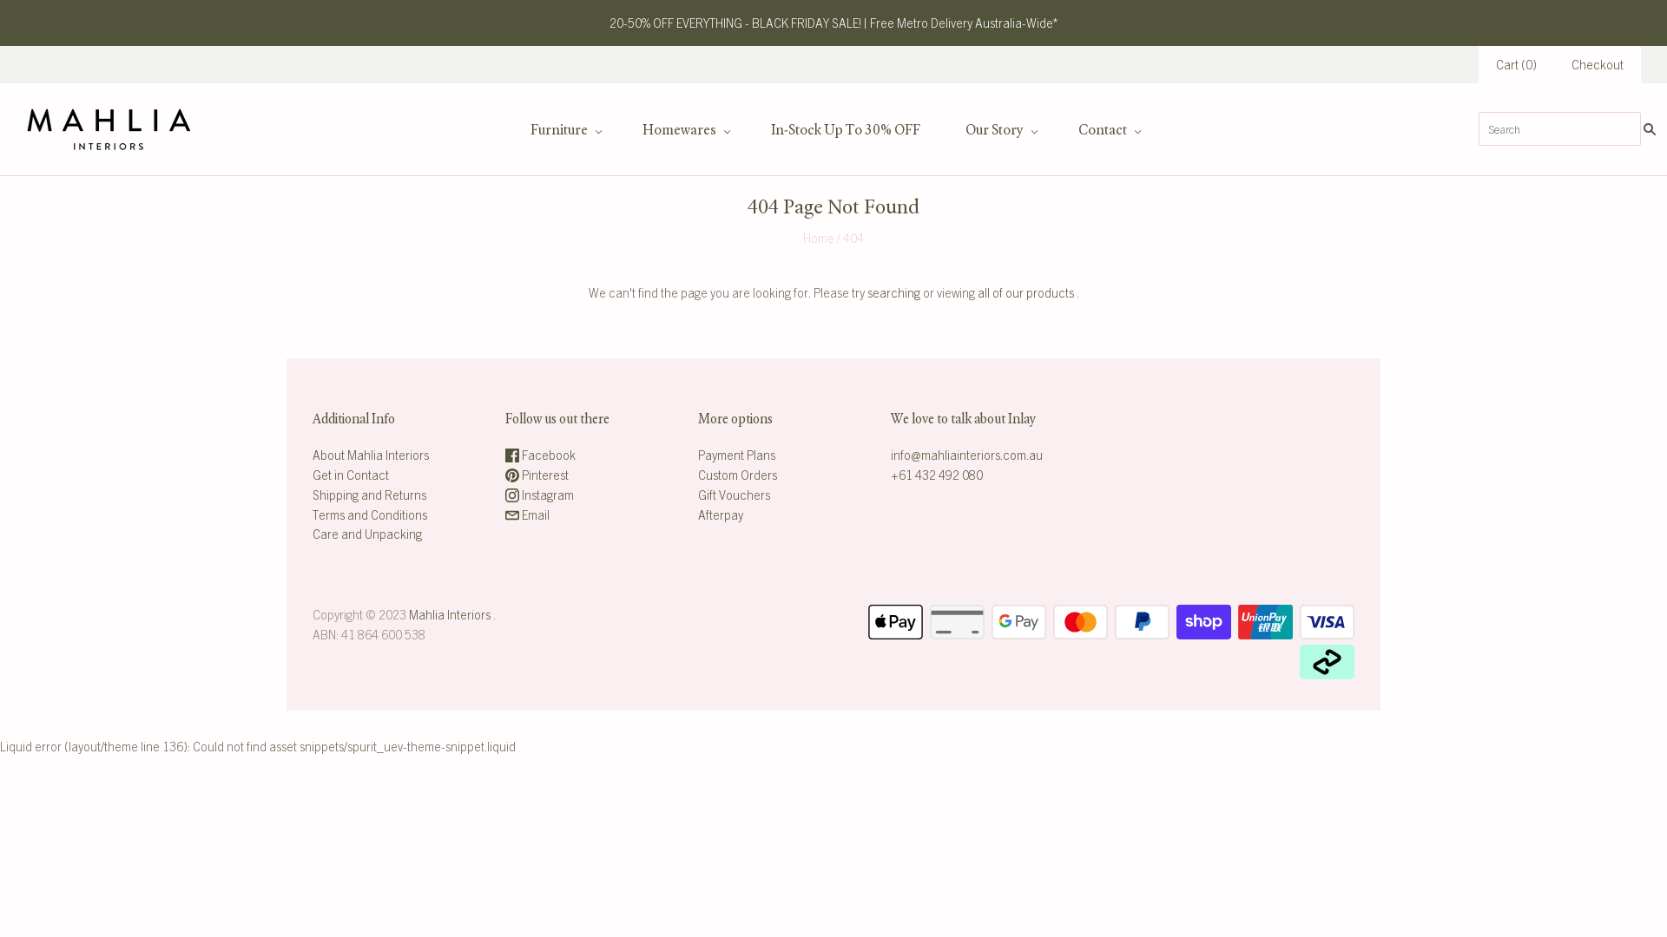  I want to click on Custom Orders, so click(738, 475).